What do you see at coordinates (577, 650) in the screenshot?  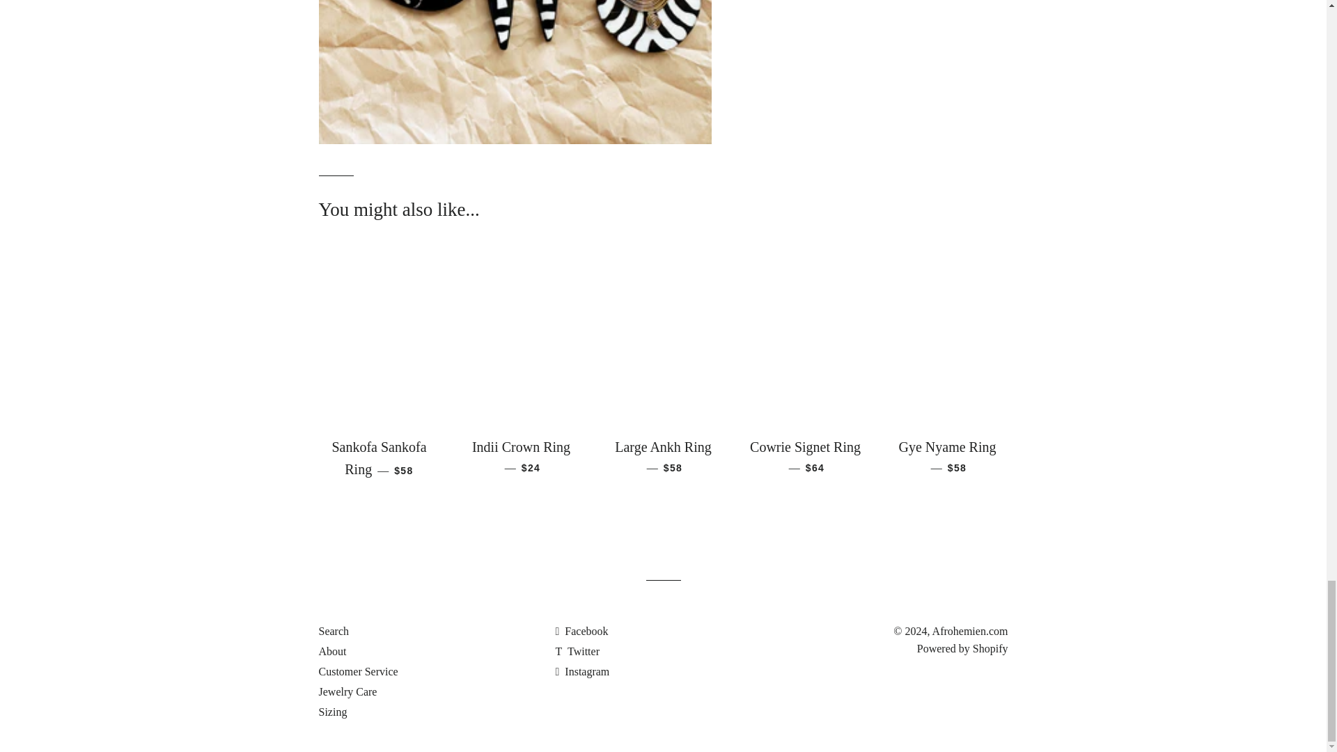 I see `Afrohemien.com on Twitter` at bounding box center [577, 650].